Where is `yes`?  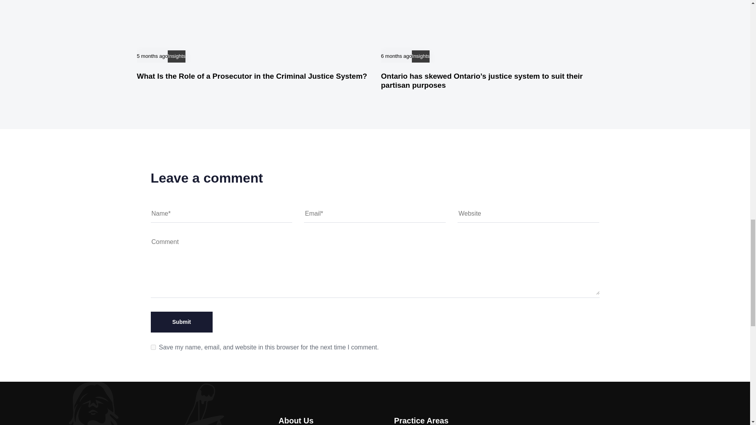
yes is located at coordinates (153, 347).